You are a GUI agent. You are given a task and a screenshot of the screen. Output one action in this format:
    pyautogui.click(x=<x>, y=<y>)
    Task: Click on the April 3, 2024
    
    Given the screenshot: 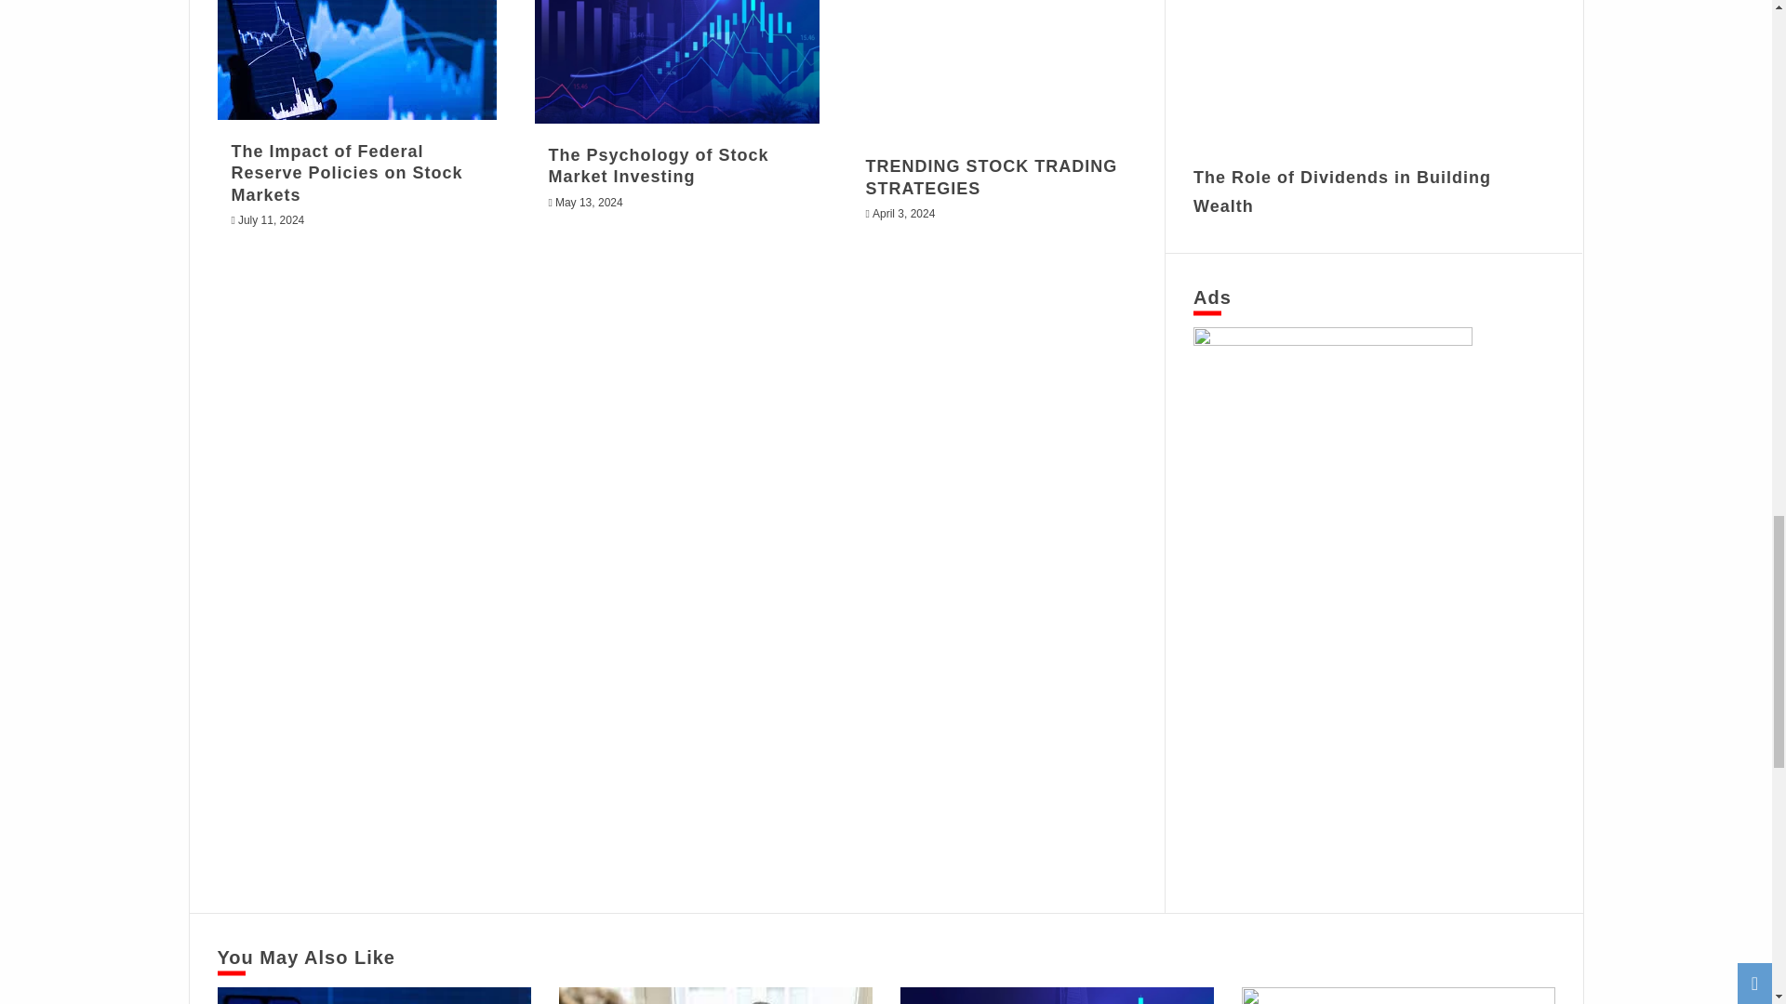 What is the action you would take?
    pyautogui.click(x=903, y=213)
    